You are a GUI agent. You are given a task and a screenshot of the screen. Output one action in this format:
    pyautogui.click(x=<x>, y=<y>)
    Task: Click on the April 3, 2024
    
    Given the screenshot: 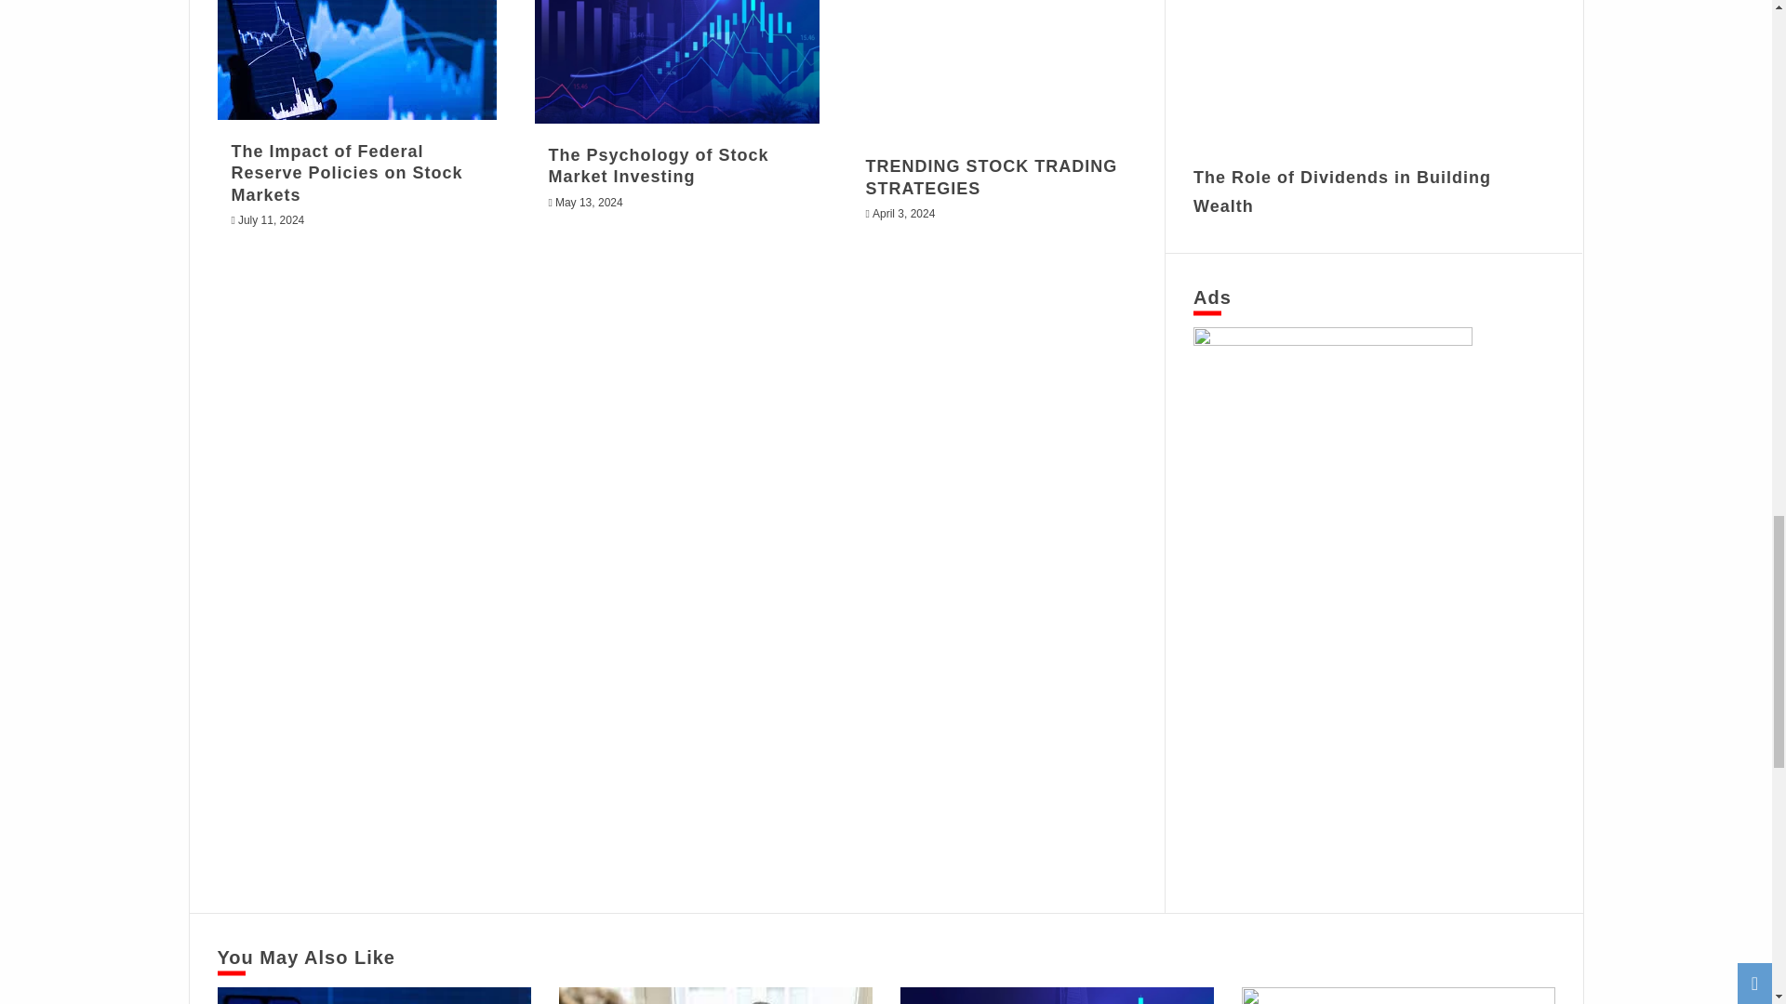 What is the action you would take?
    pyautogui.click(x=903, y=213)
    